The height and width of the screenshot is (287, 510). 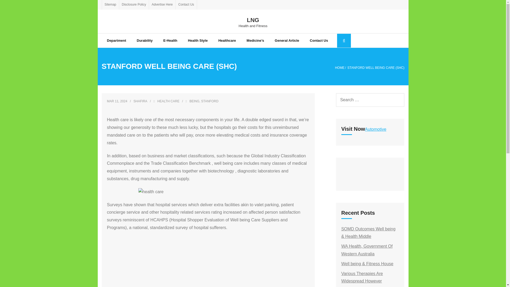 What do you see at coordinates (12, 6) in the screenshot?
I see `Search` at bounding box center [12, 6].